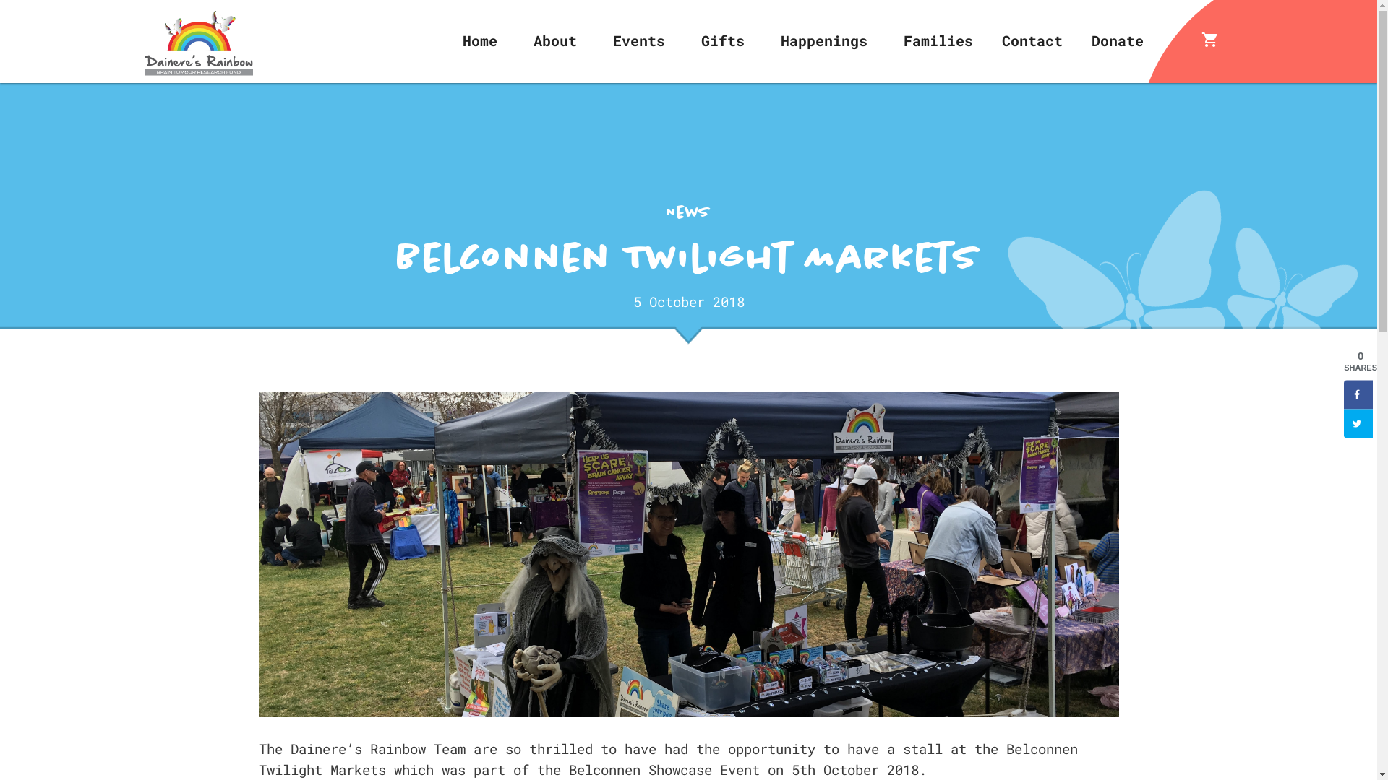  Describe the element at coordinates (639, 40) in the screenshot. I see `Events` at that location.